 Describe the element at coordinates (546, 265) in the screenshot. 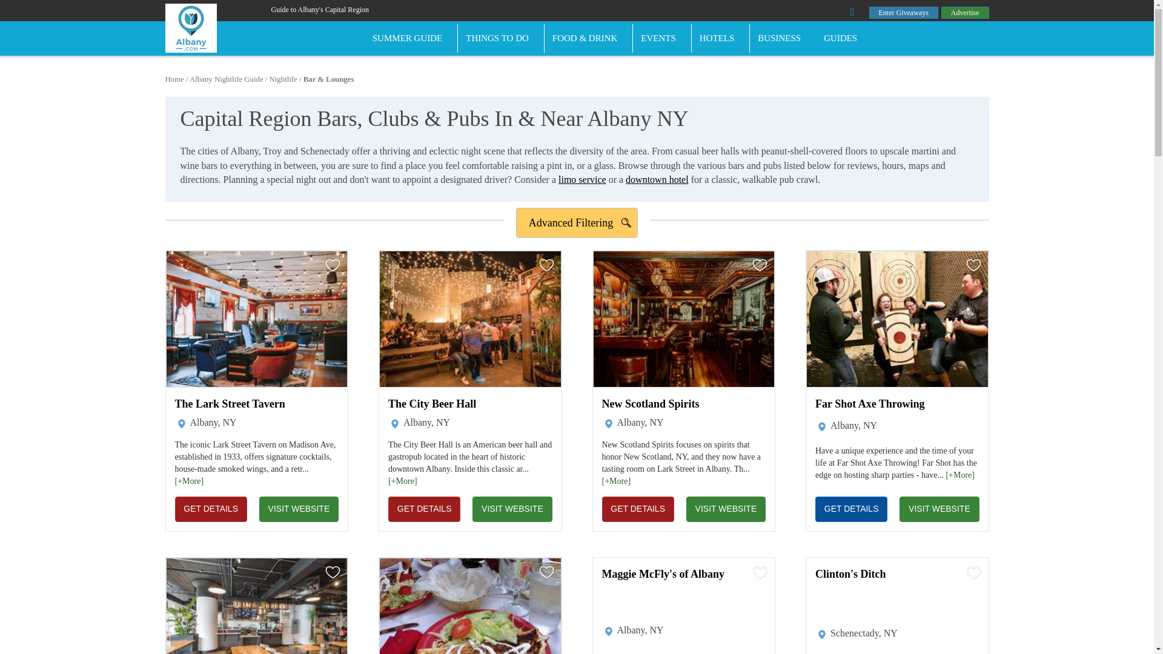

I see `Add To My Planner` at that location.